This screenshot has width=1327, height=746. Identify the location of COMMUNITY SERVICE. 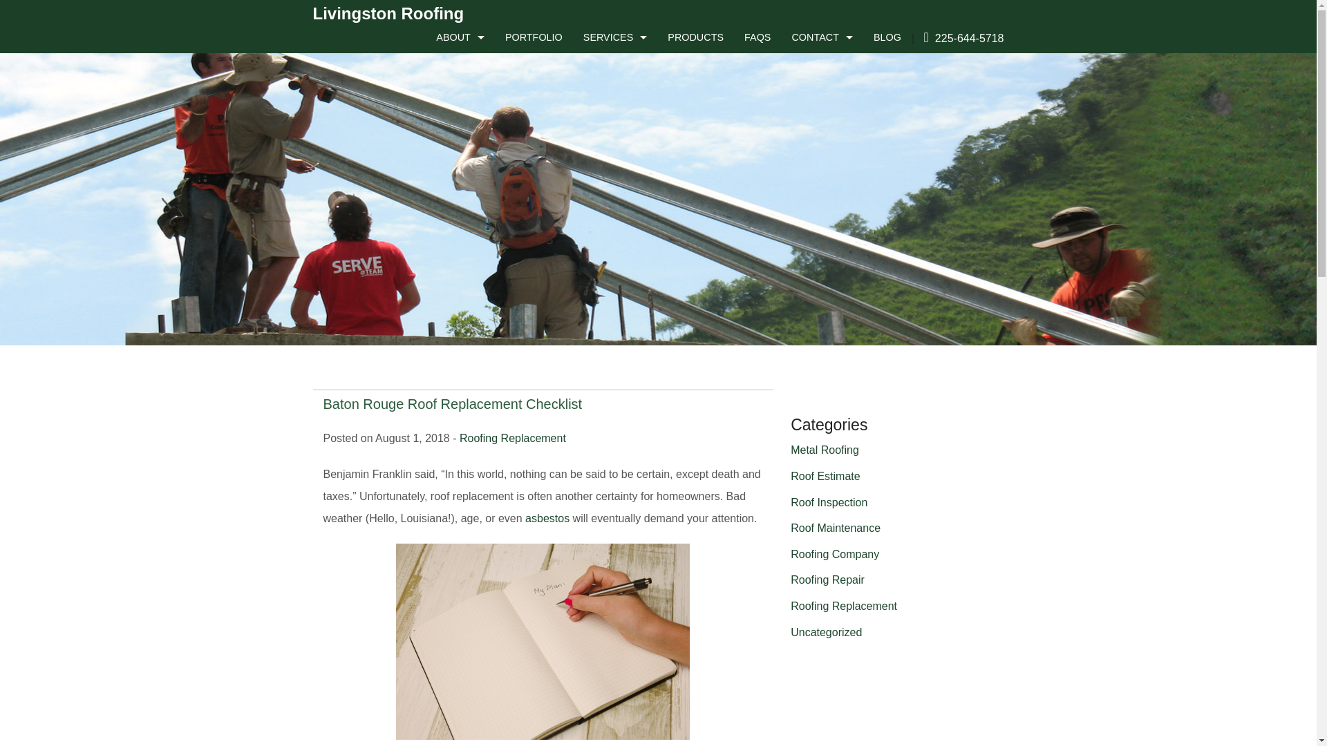
(460, 134).